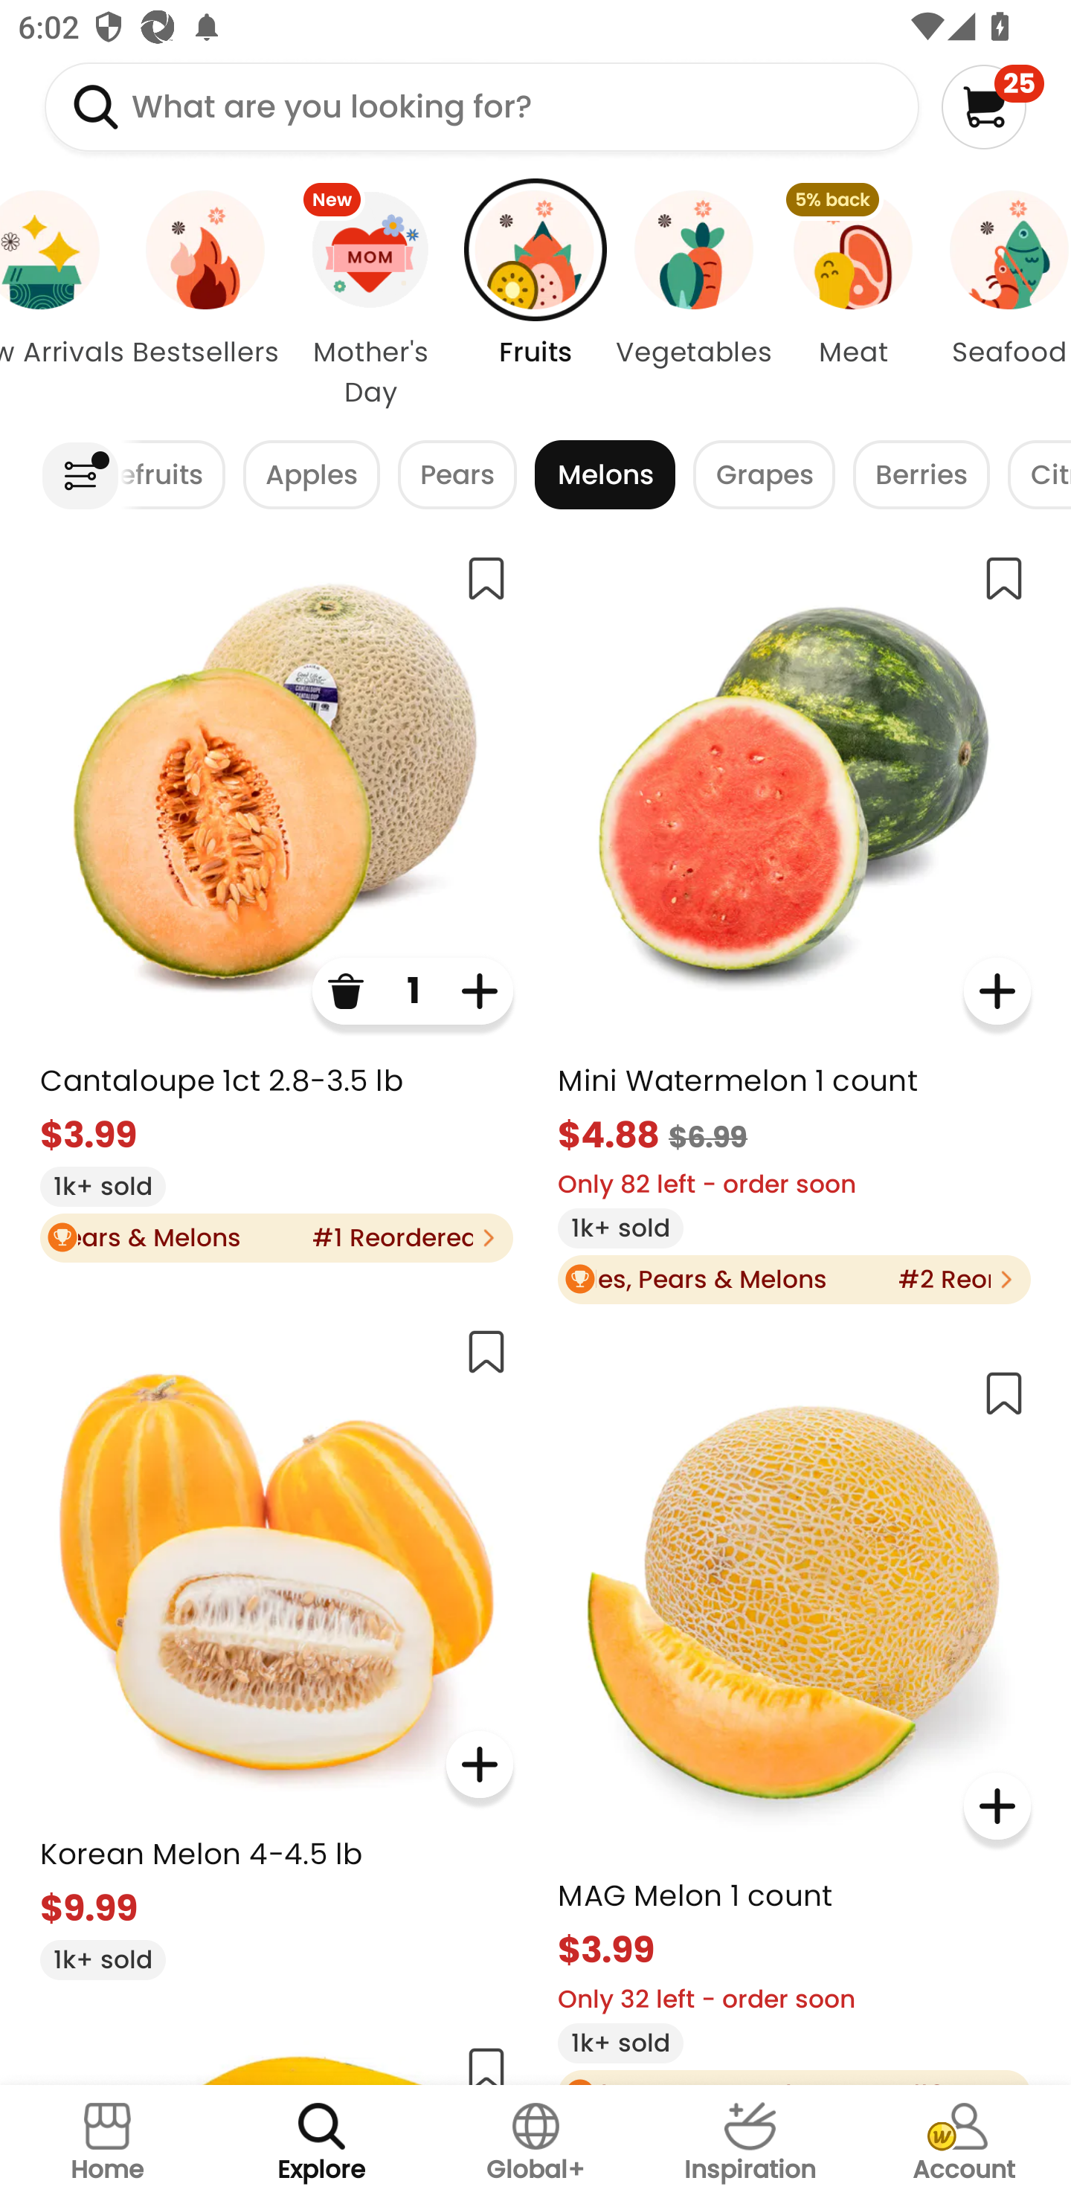 Image resolution: width=1071 pixels, height=2201 pixels. What do you see at coordinates (535, 2143) in the screenshot?
I see `Global+` at bounding box center [535, 2143].